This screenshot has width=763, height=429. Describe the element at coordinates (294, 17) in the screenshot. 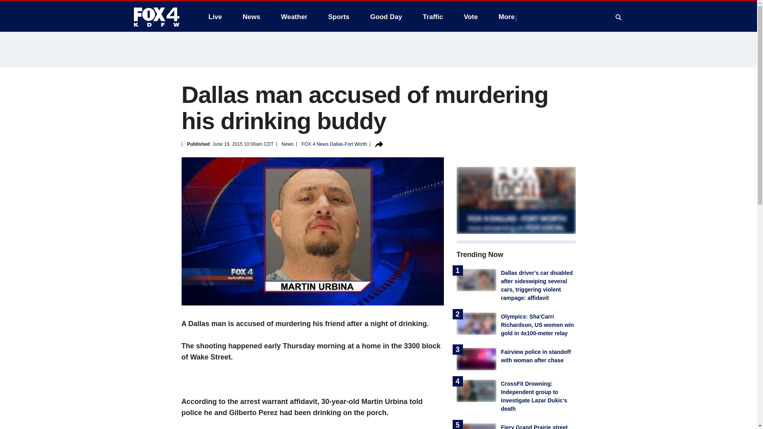

I see `Weather` at that location.